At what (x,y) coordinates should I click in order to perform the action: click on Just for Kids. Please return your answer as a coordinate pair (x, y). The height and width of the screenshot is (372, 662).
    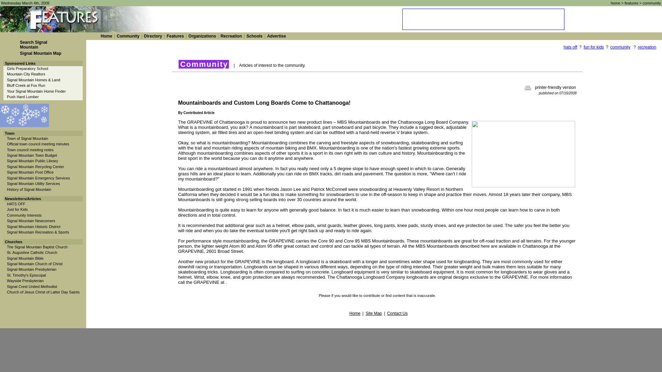
    Looking at the image, I should click on (17, 209).